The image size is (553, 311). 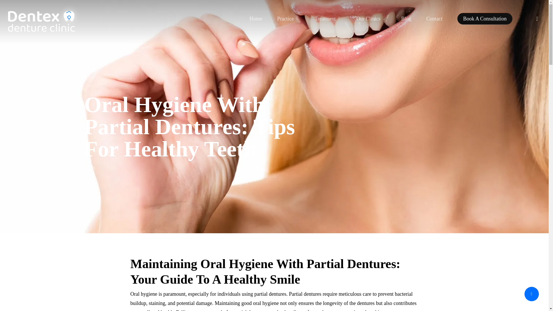 I want to click on Blogs, so click(x=89, y=169).